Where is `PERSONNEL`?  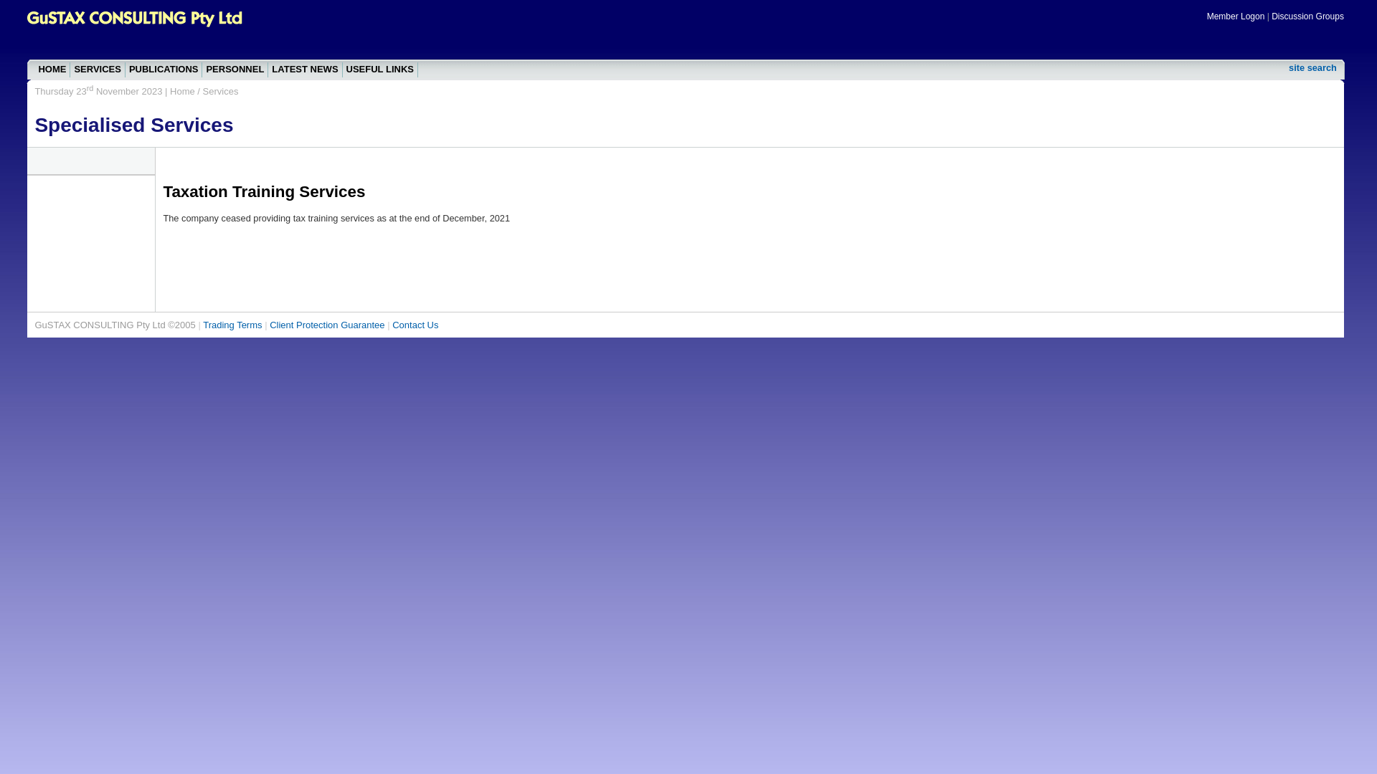 PERSONNEL is located at coordinates (235, 70).